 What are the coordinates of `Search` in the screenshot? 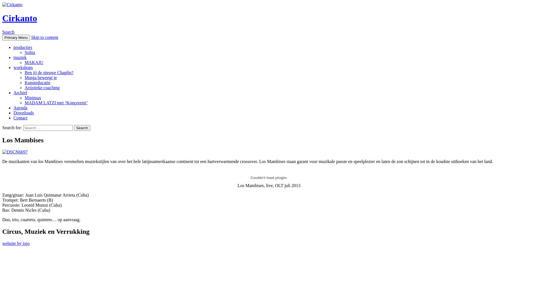 It's located at (8, 32).